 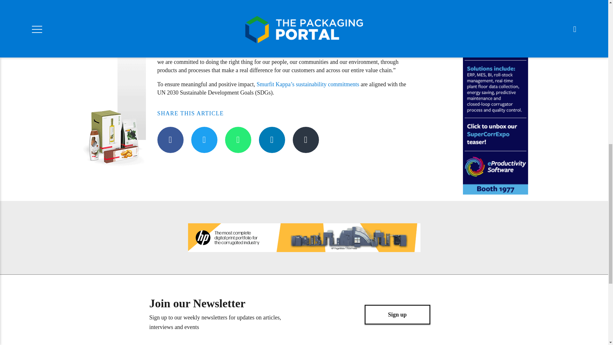 What do you see at coordinates (204, 140) in the screenshot?
I see `Share on Twitter` at bounding box center [204, 140].